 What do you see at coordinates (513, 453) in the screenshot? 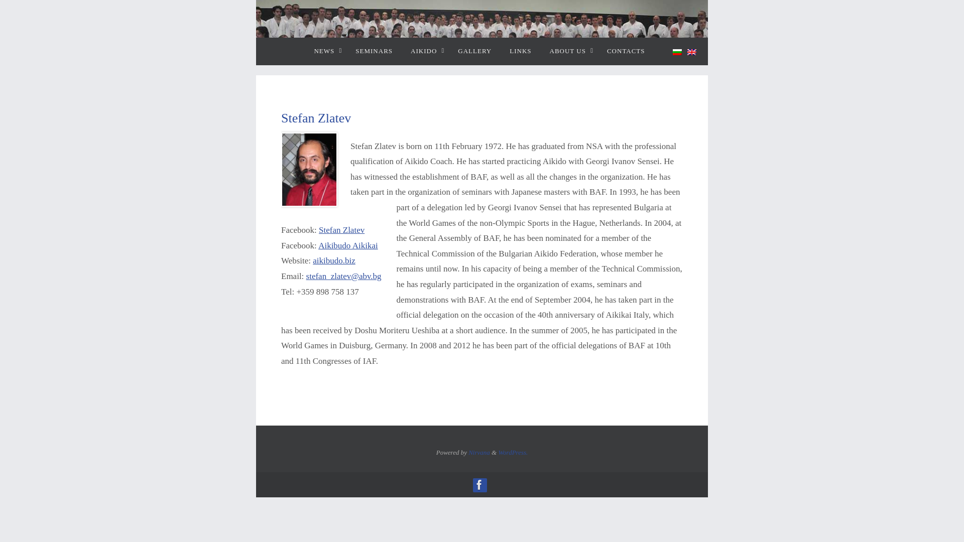
I see `WordPress.` at bounding box center [513, 453].